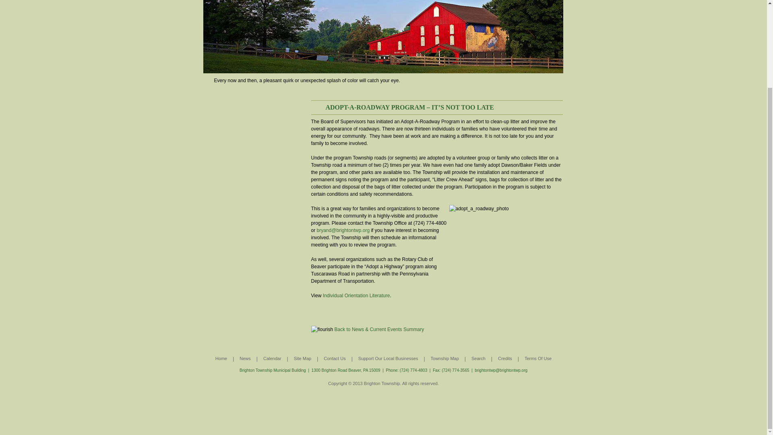 The width and height of the screenshot is (773, 435). I want to click on Support Our Local Businesses, so click(388, 356).